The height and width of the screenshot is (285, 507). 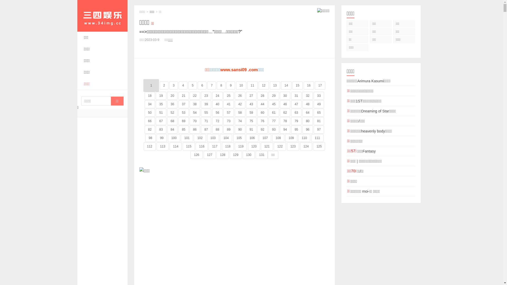 I want to click on 17, so click(x=320, y=85).